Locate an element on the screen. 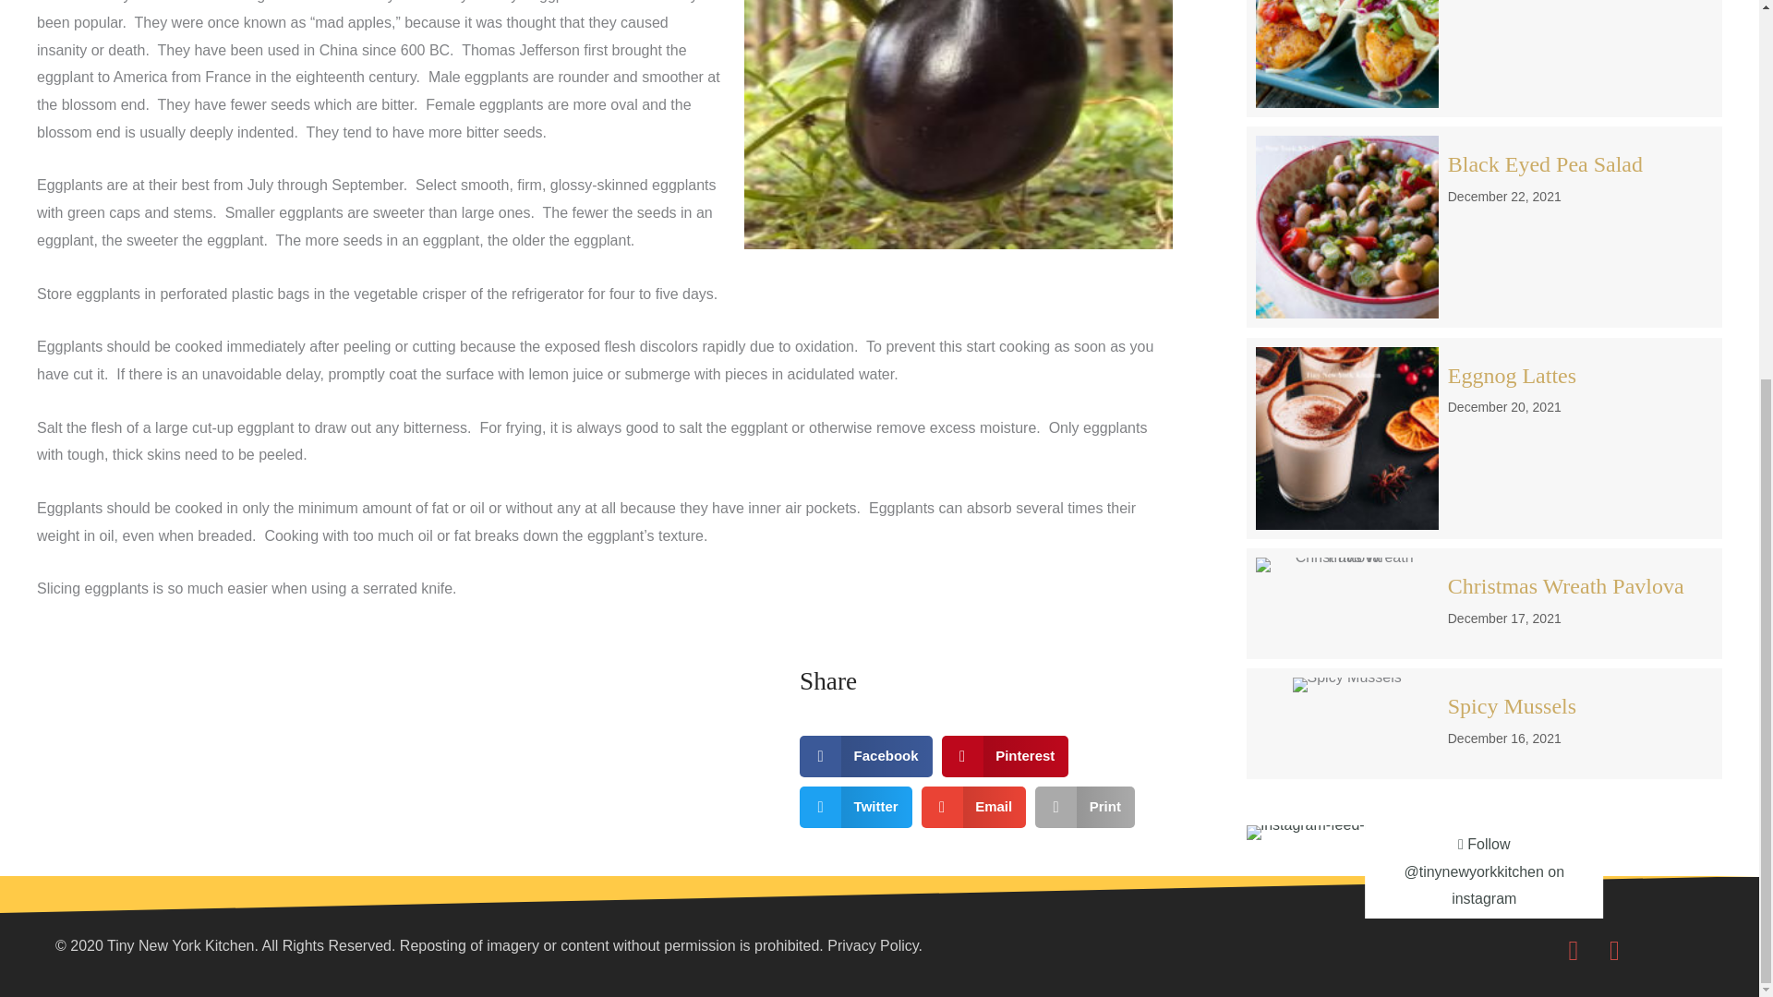 This screenshot has width=1773, height=997. Facebook is located at coordinates (1574, 950).